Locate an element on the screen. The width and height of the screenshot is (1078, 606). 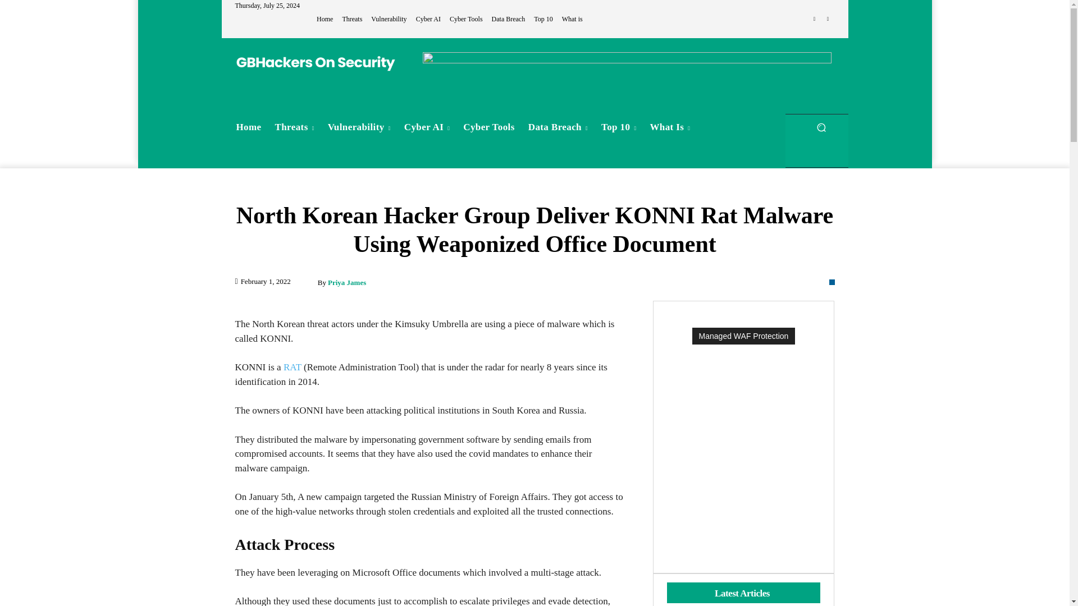
Threats is located at coordinates (295, 127).